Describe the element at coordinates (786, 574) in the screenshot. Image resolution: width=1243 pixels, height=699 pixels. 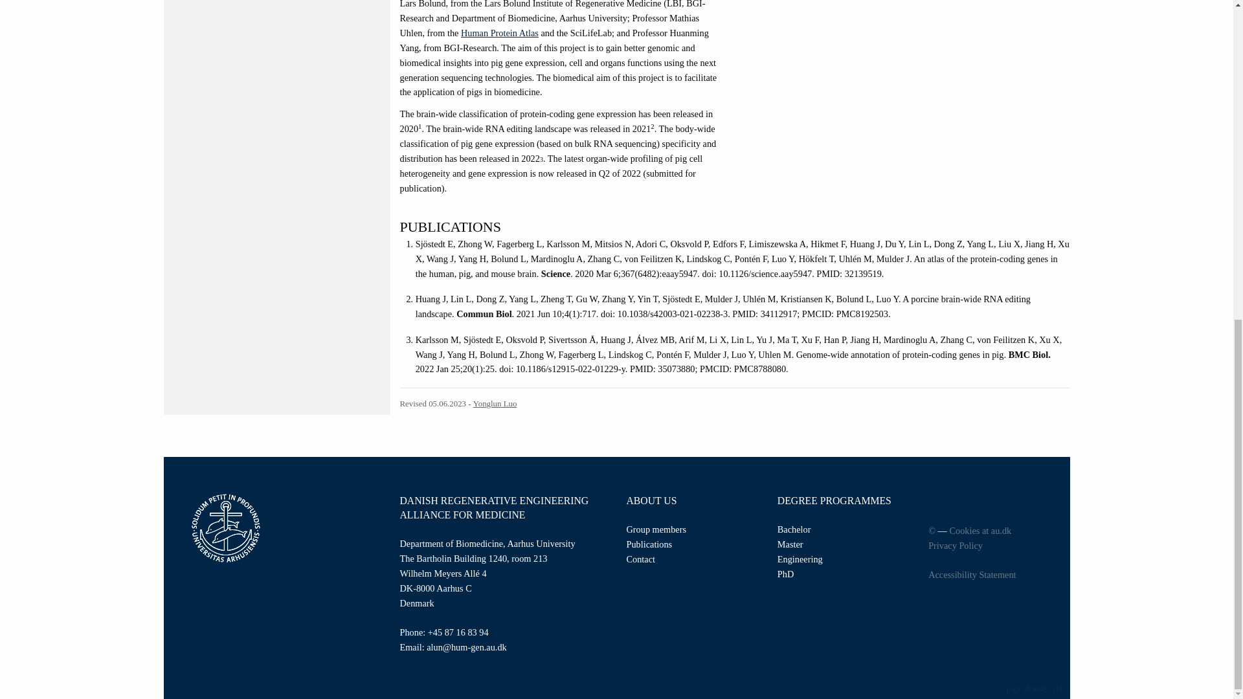
I see `PhD` at that location.